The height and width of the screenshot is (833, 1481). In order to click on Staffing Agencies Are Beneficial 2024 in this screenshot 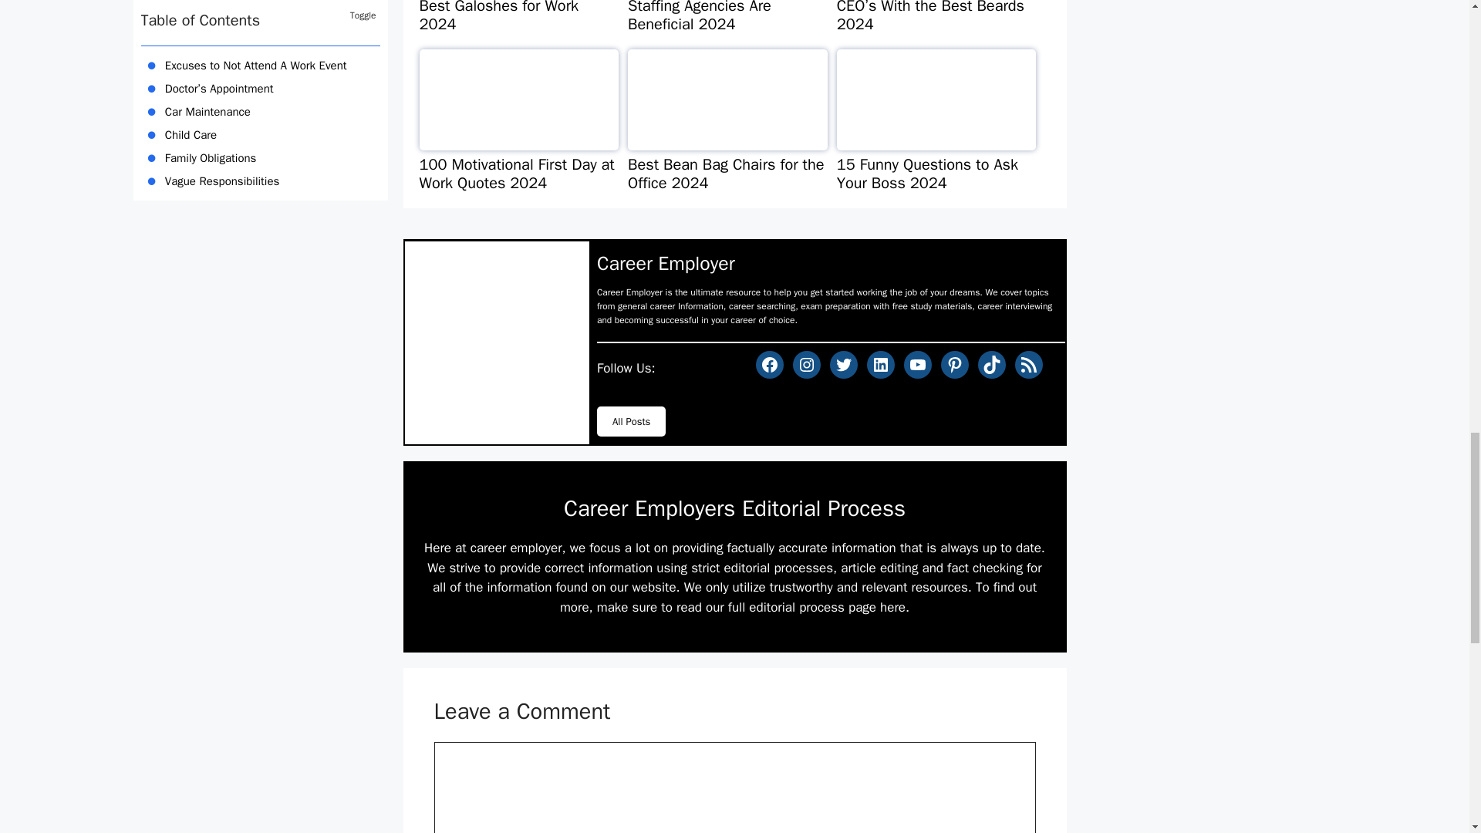, I will do `click(728, 25)`.